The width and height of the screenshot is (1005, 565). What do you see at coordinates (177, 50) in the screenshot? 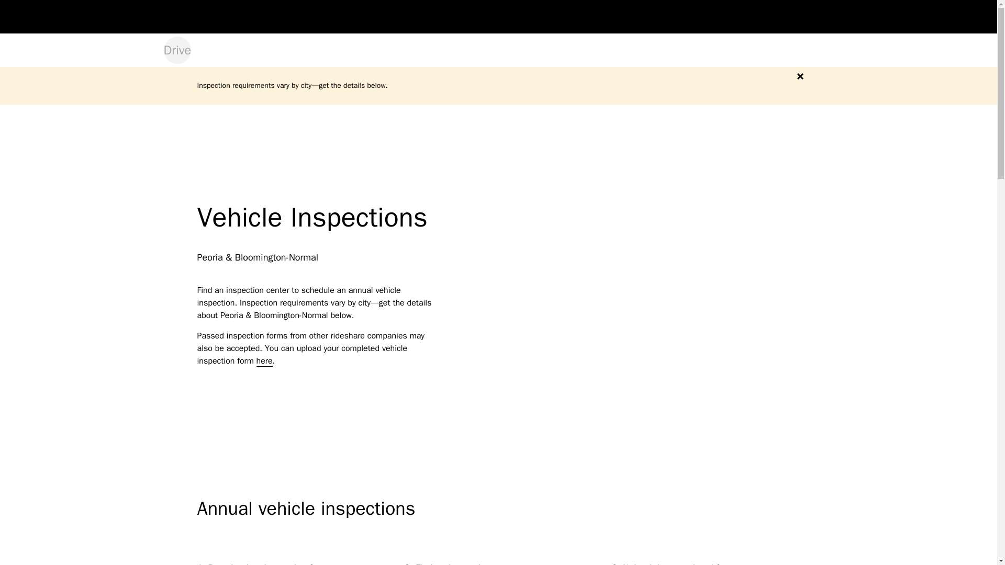
I see `Drive` at bounding box center [177, 50].